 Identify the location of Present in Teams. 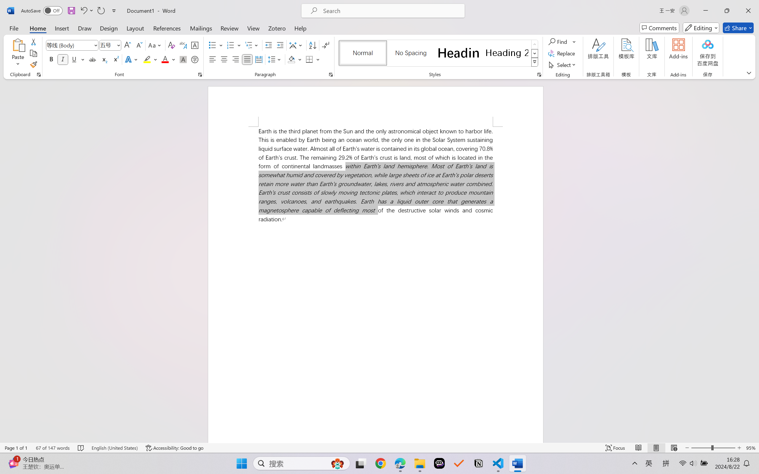
(709, 16).